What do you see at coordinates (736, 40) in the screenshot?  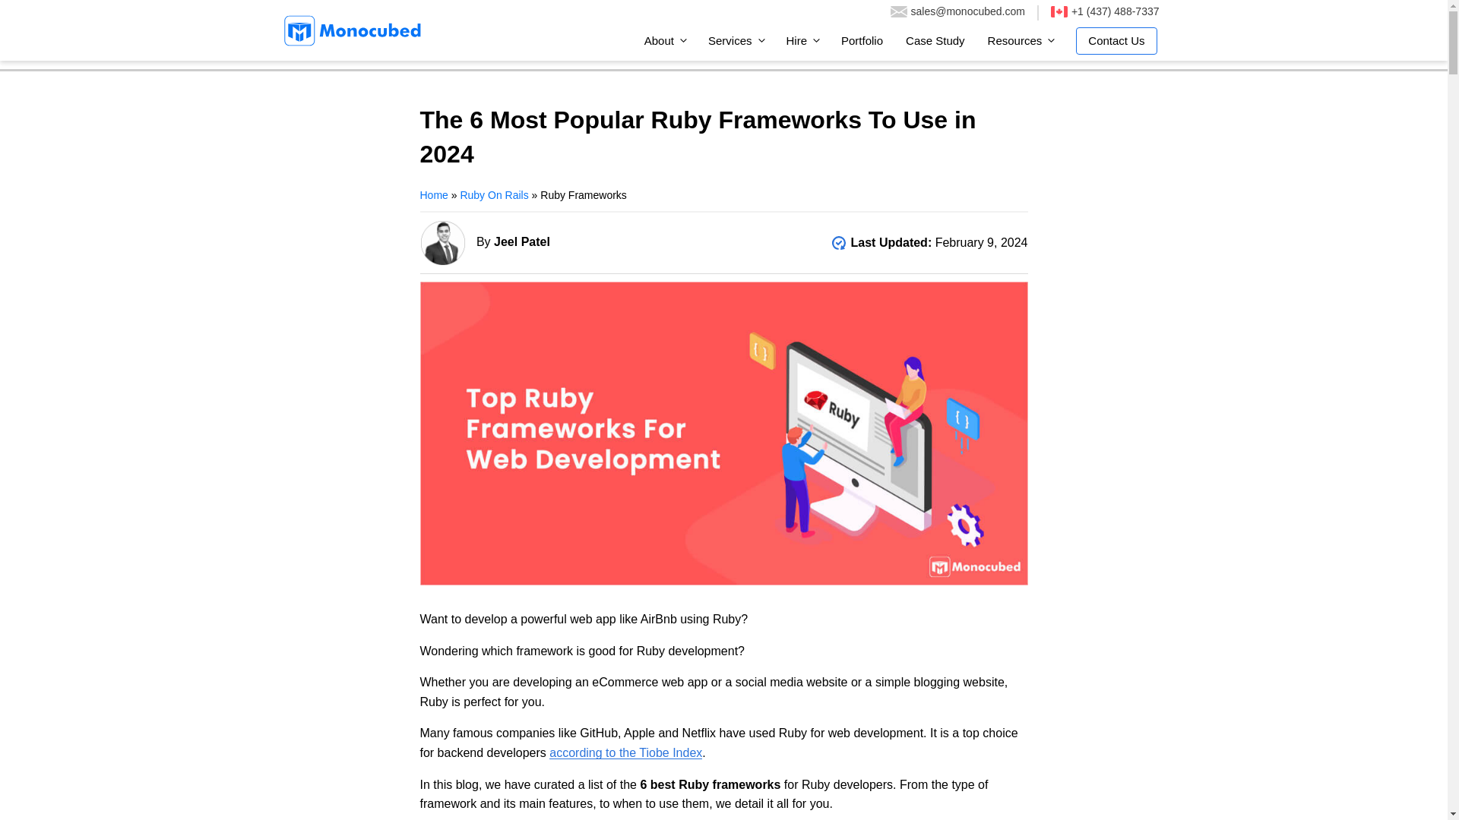 I see `Services` at bounding box center [736, 40].